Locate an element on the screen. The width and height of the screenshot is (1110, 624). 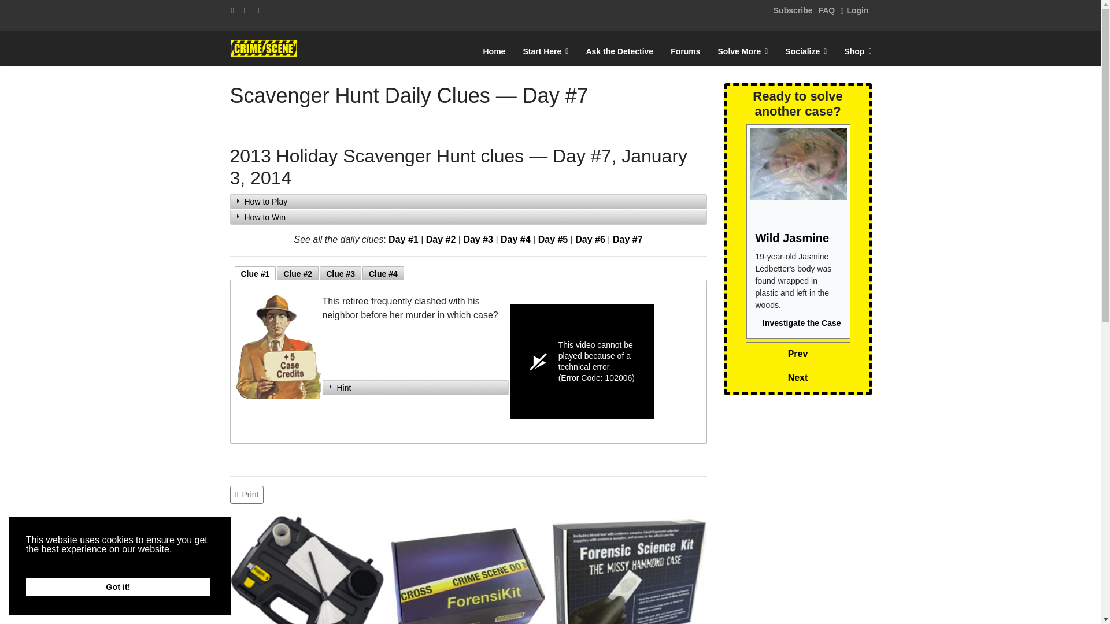
Home is located at coordinates (494, 51).